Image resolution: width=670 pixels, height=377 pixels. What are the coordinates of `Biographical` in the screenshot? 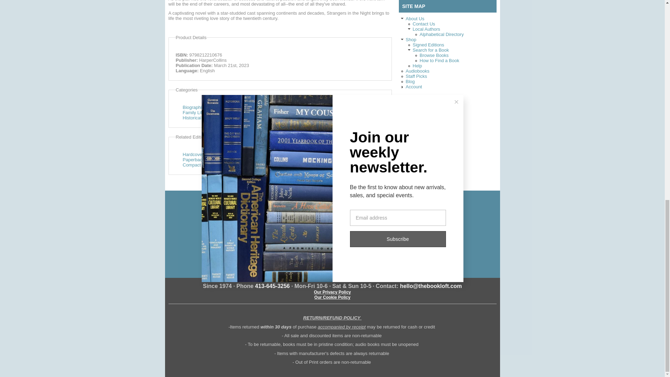 It's located at (195, 108).